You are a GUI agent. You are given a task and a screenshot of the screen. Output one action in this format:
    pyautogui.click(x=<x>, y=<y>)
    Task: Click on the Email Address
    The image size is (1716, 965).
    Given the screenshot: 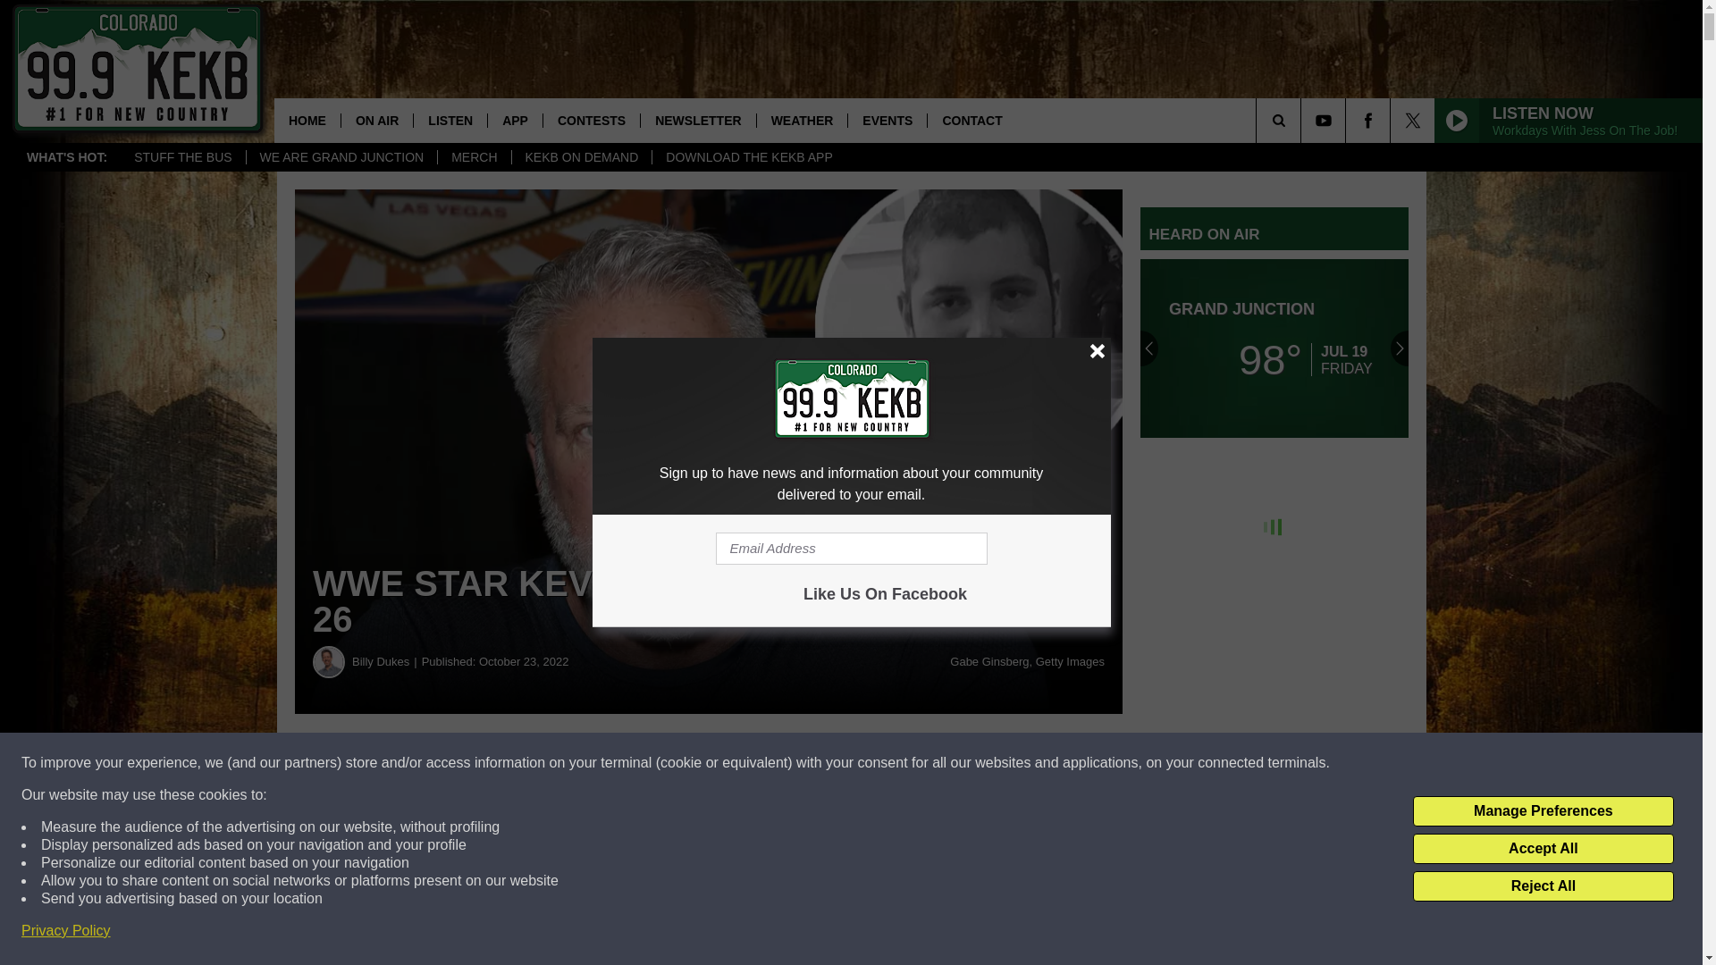 What is the action you would take?
    pyautogui.click(x=851, y=549)
    